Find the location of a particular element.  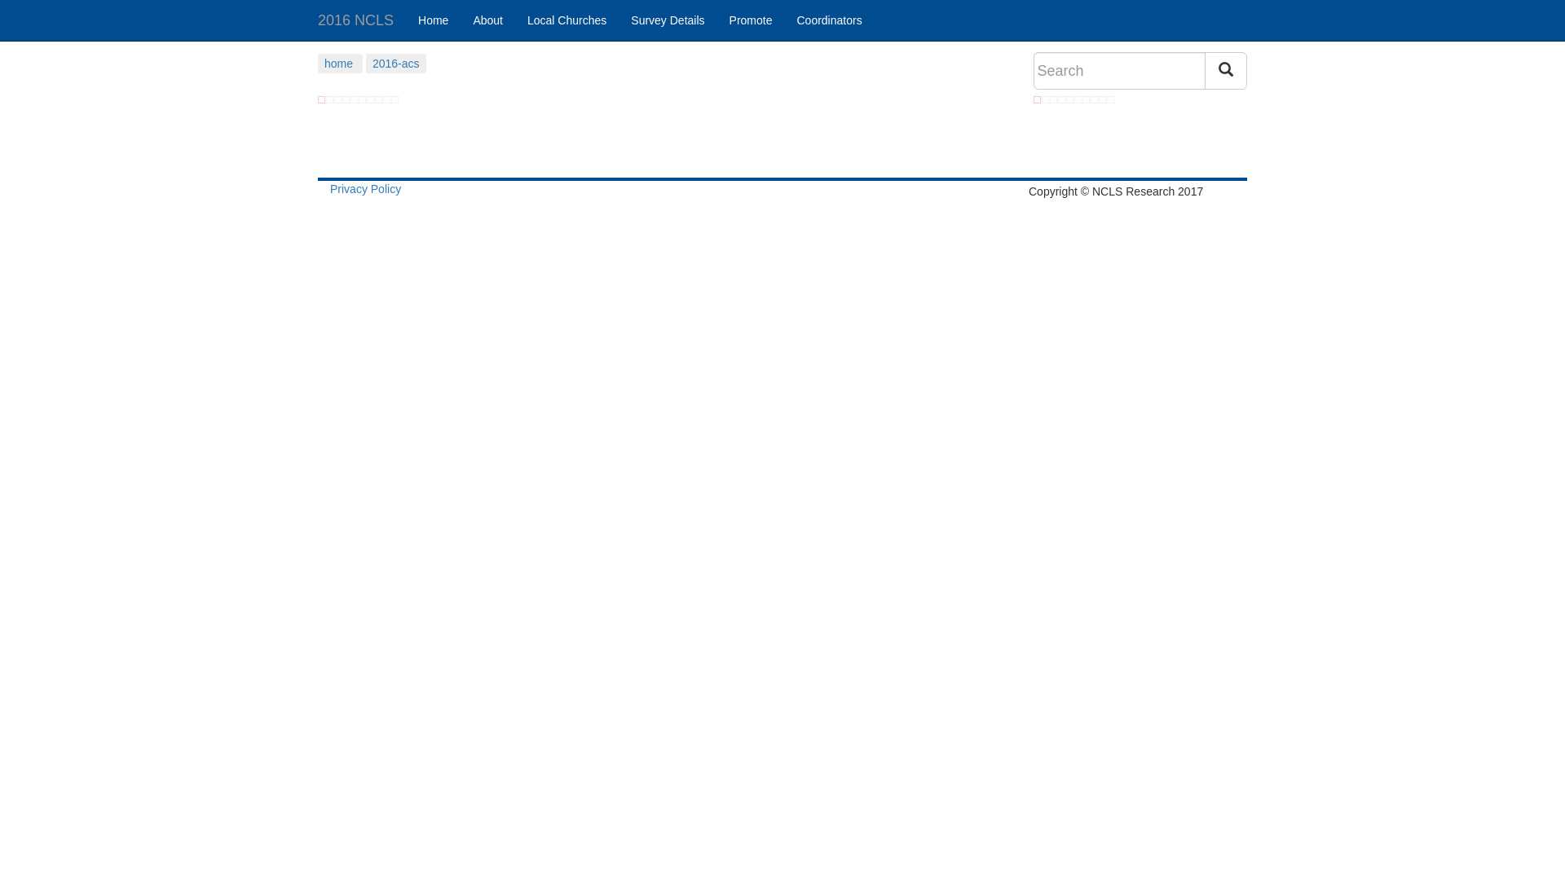

Coordinators is located at coordinates (829, 20).